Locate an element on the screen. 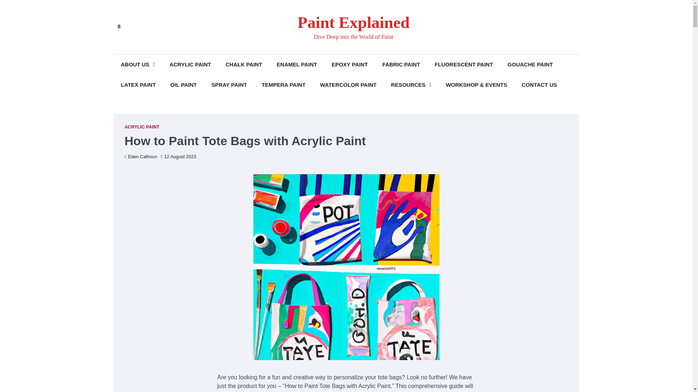  OIL PAINT is located at coordinates (184, 85).